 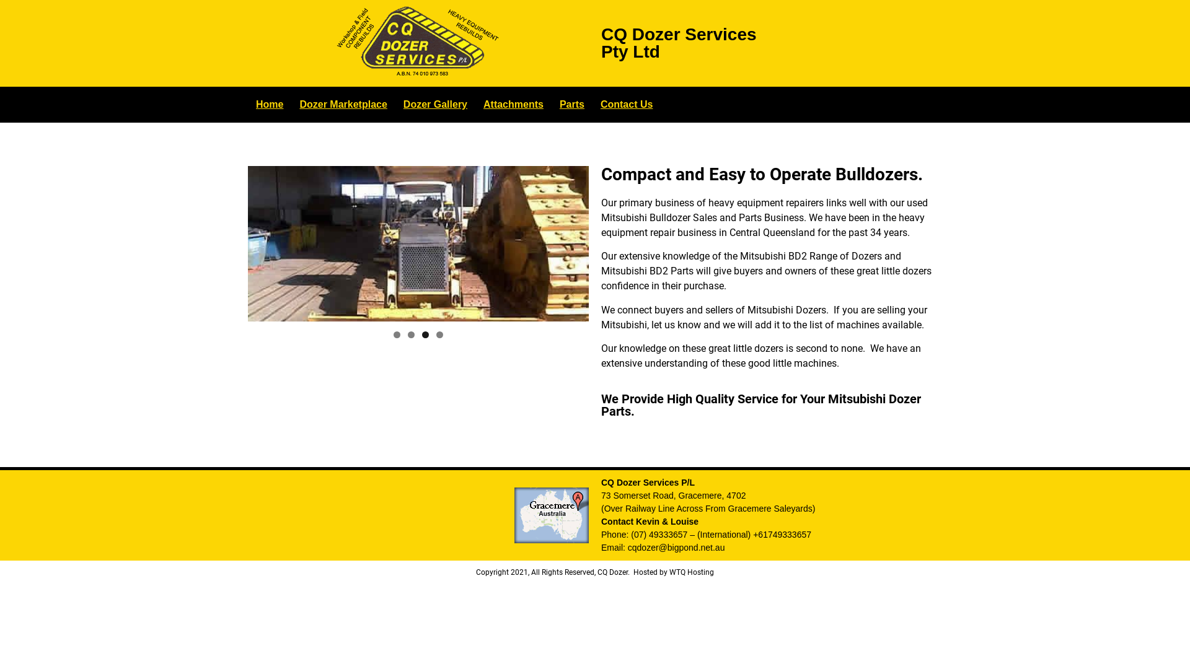 What do you see at coordinates (425, 334) in the screenshot?
I see `3` at bounding box center [425, 334].